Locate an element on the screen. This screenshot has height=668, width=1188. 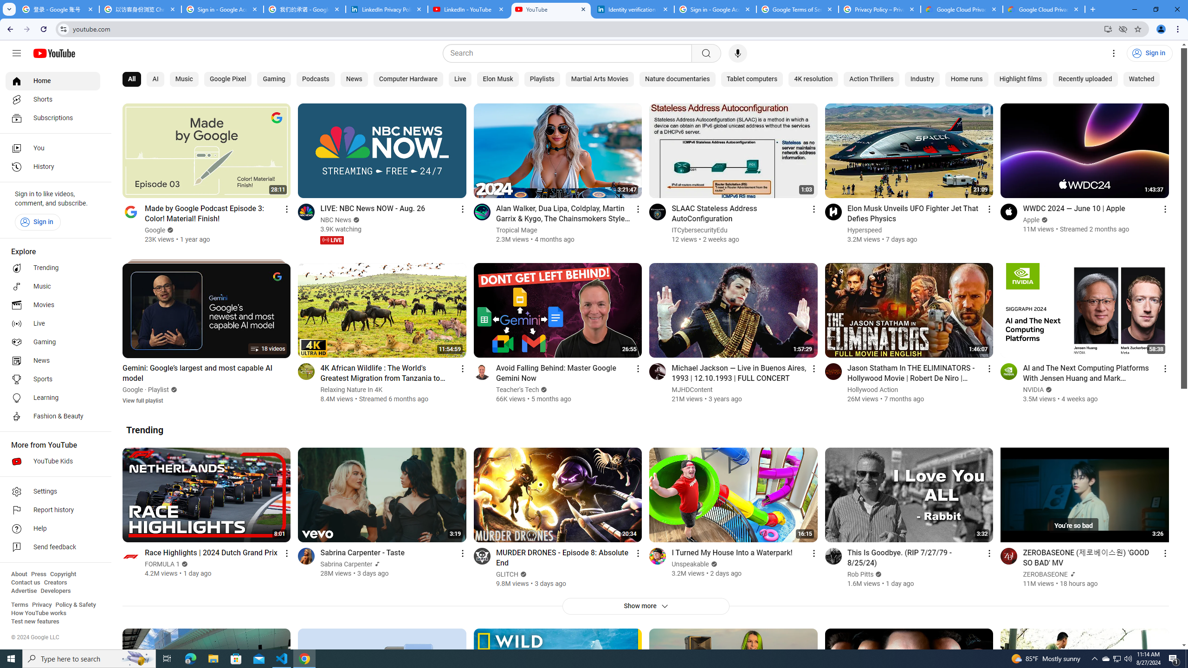
Copyright is located at coordinates (63, 574).